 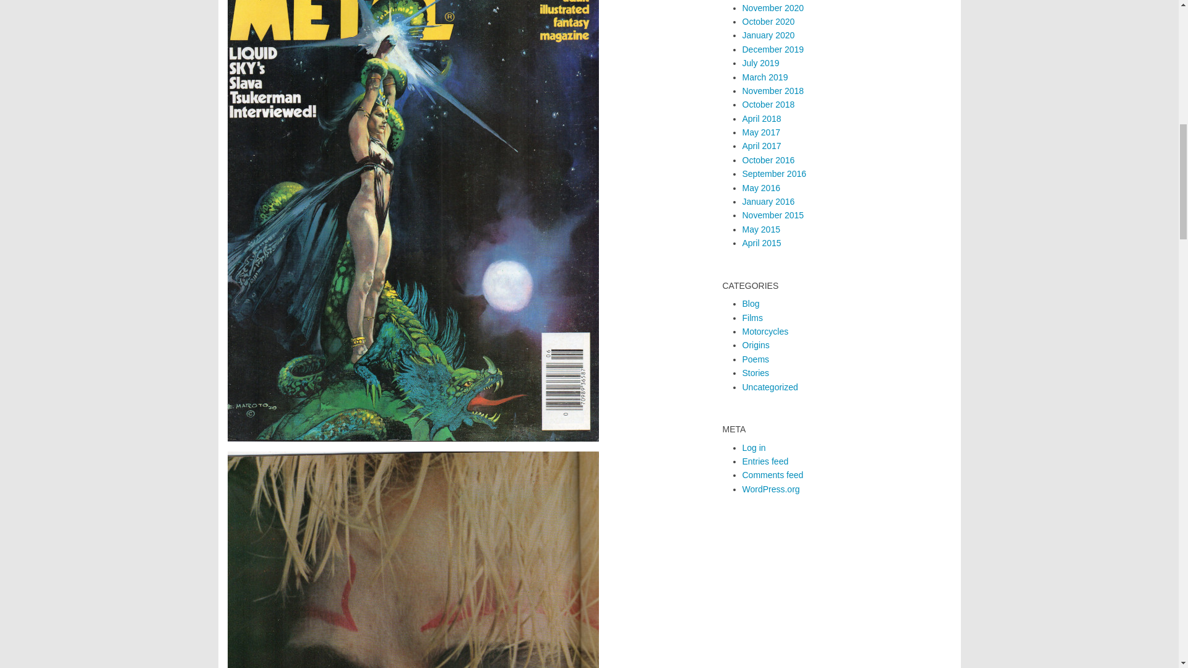 What do you see at coordinates (768, 35) in the screenshot?
I see `January 2020` at bounding box center [768, 35].